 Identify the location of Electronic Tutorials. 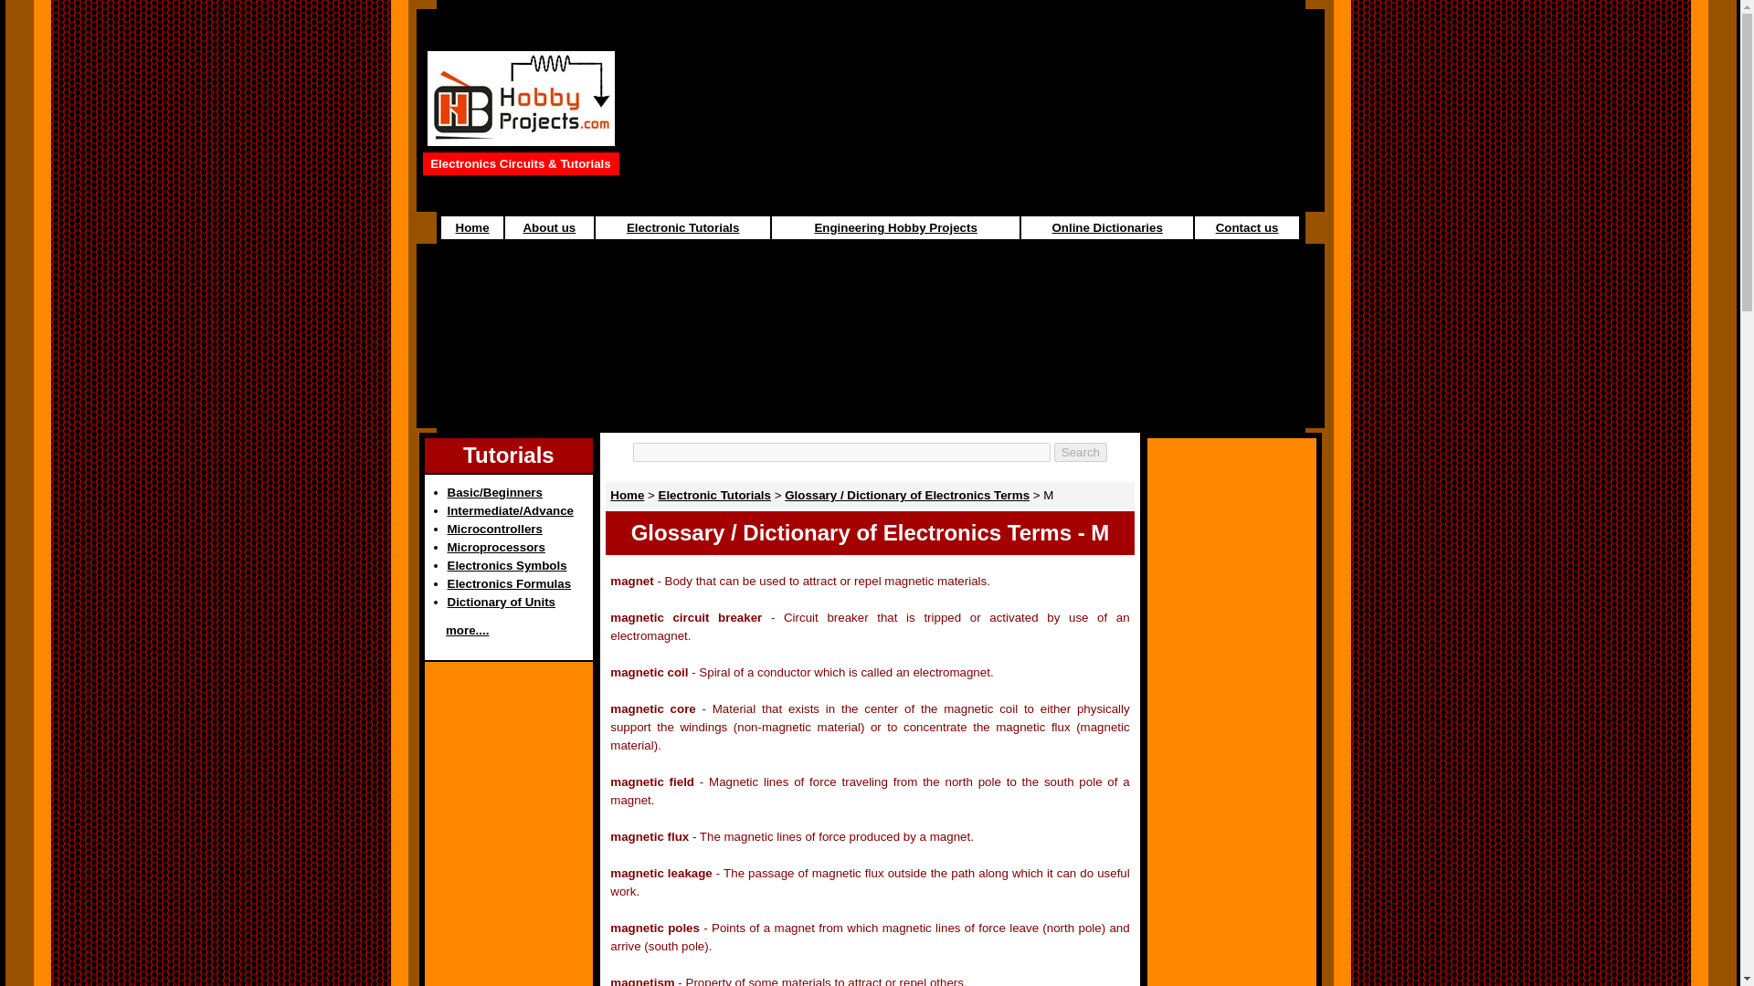
(714, 495).